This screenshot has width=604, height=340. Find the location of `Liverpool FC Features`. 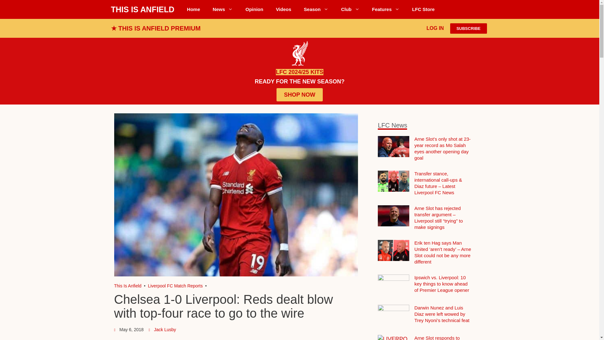

Liverpool FC Features is located at coordinates (386, 9).